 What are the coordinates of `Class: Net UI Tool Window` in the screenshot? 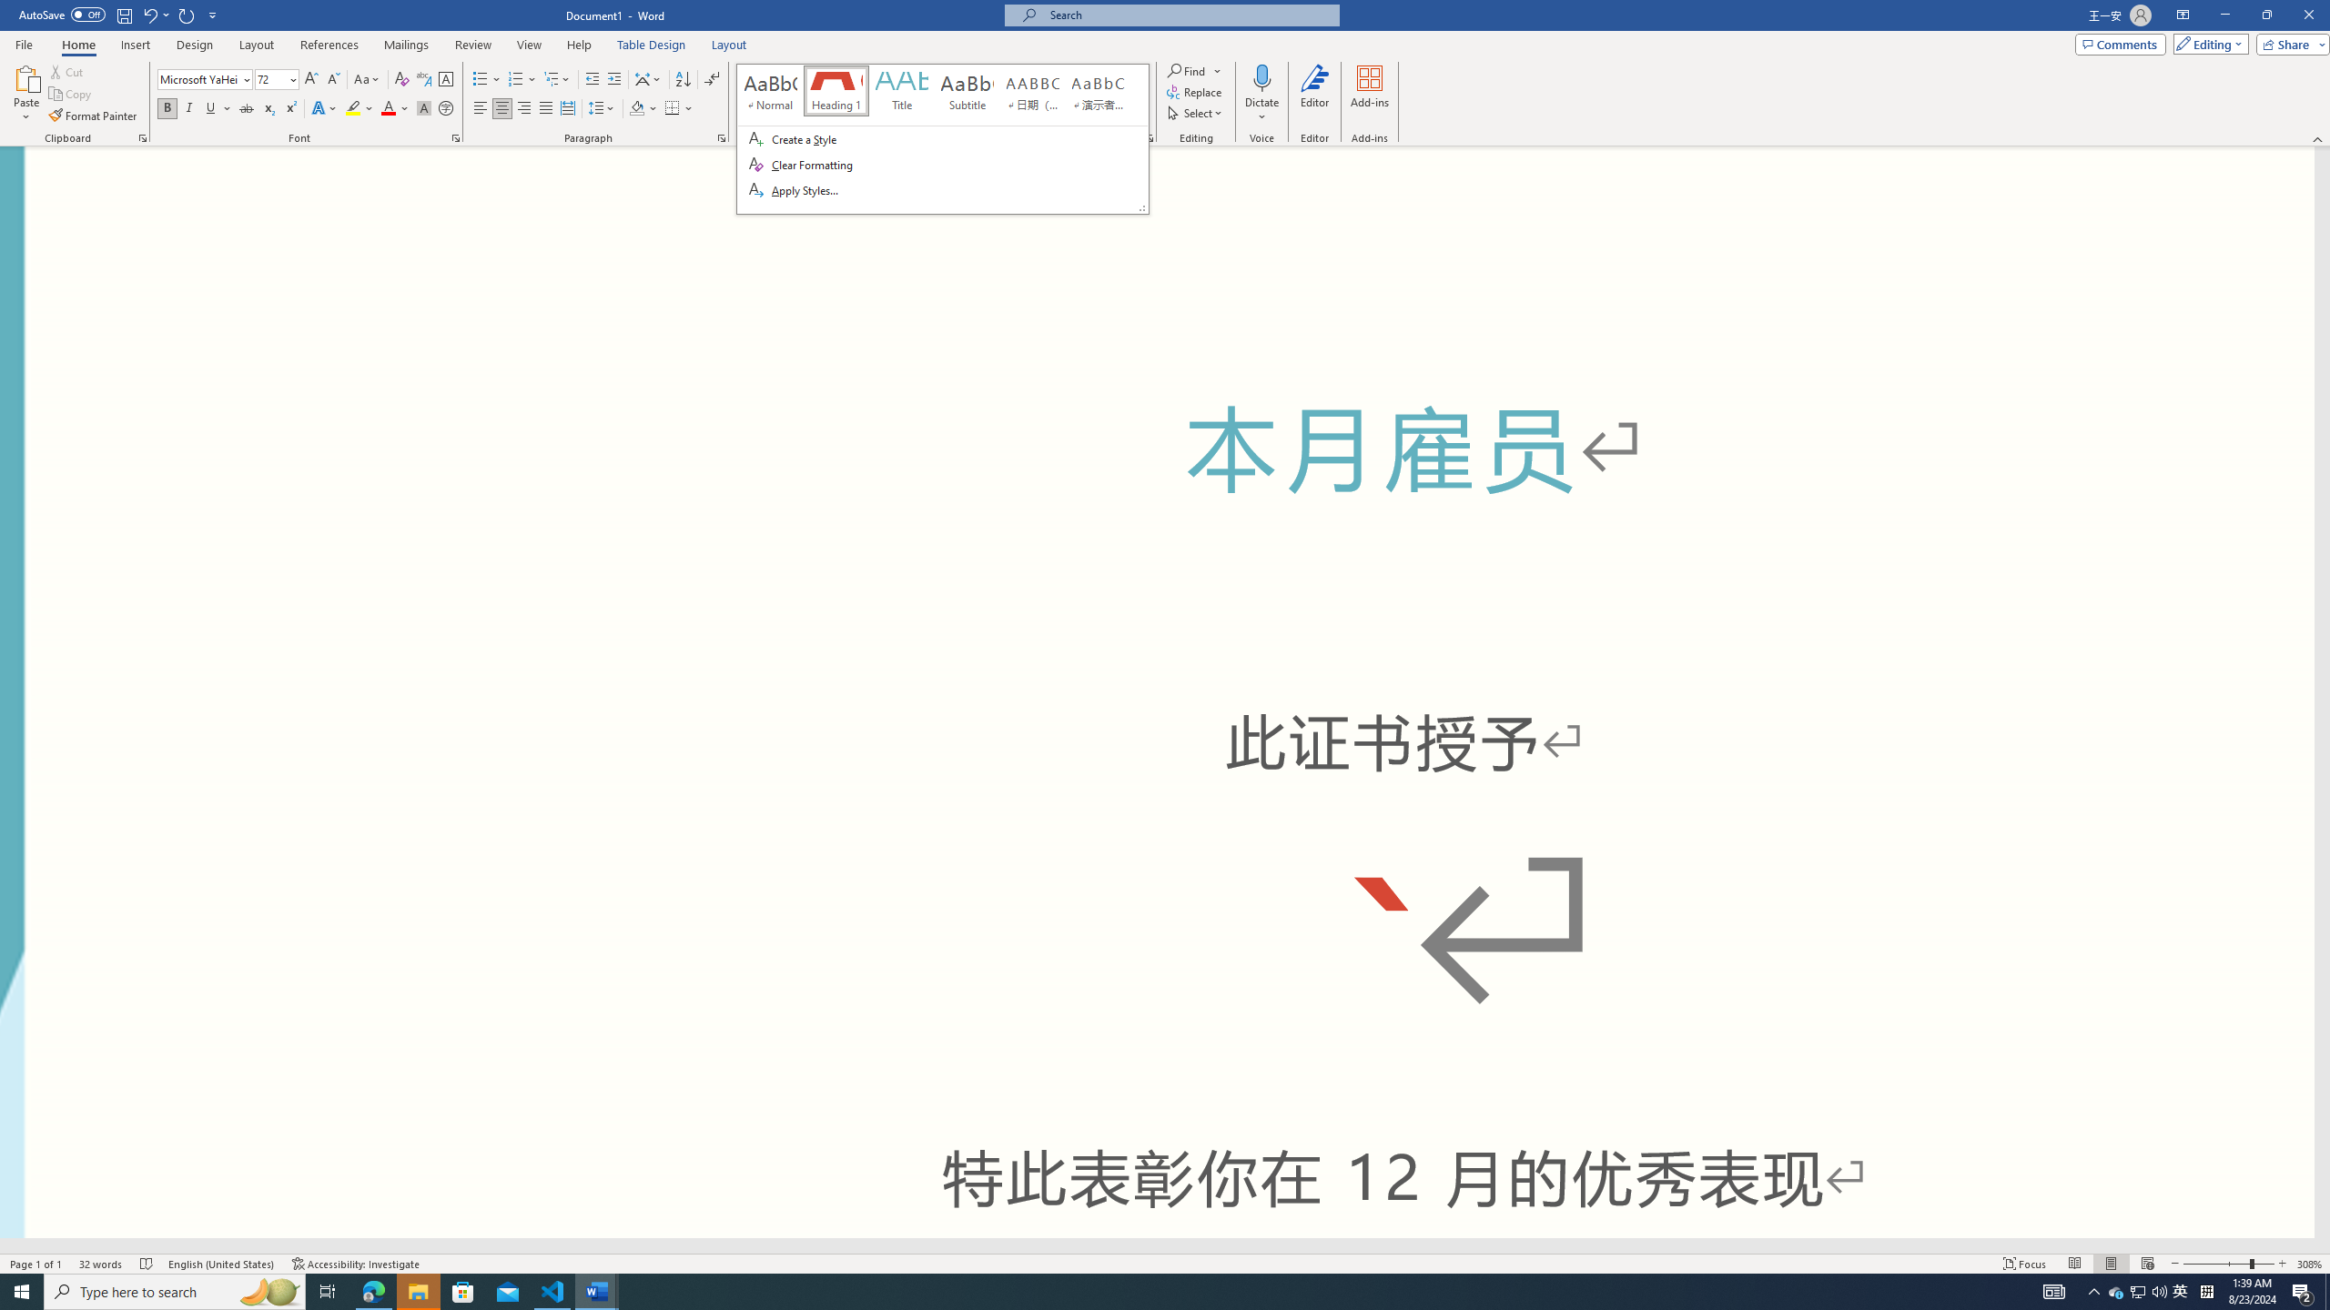 It's located at (942, 139).